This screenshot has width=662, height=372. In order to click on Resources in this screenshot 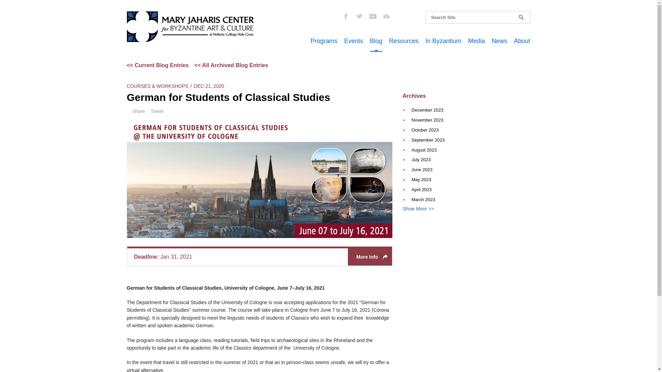, I will do `click(403, 41)`.